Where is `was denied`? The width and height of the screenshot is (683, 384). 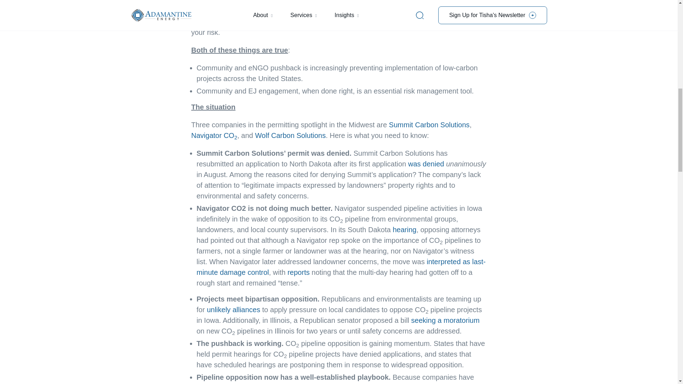 was denied is located at coordinates (426, 164).